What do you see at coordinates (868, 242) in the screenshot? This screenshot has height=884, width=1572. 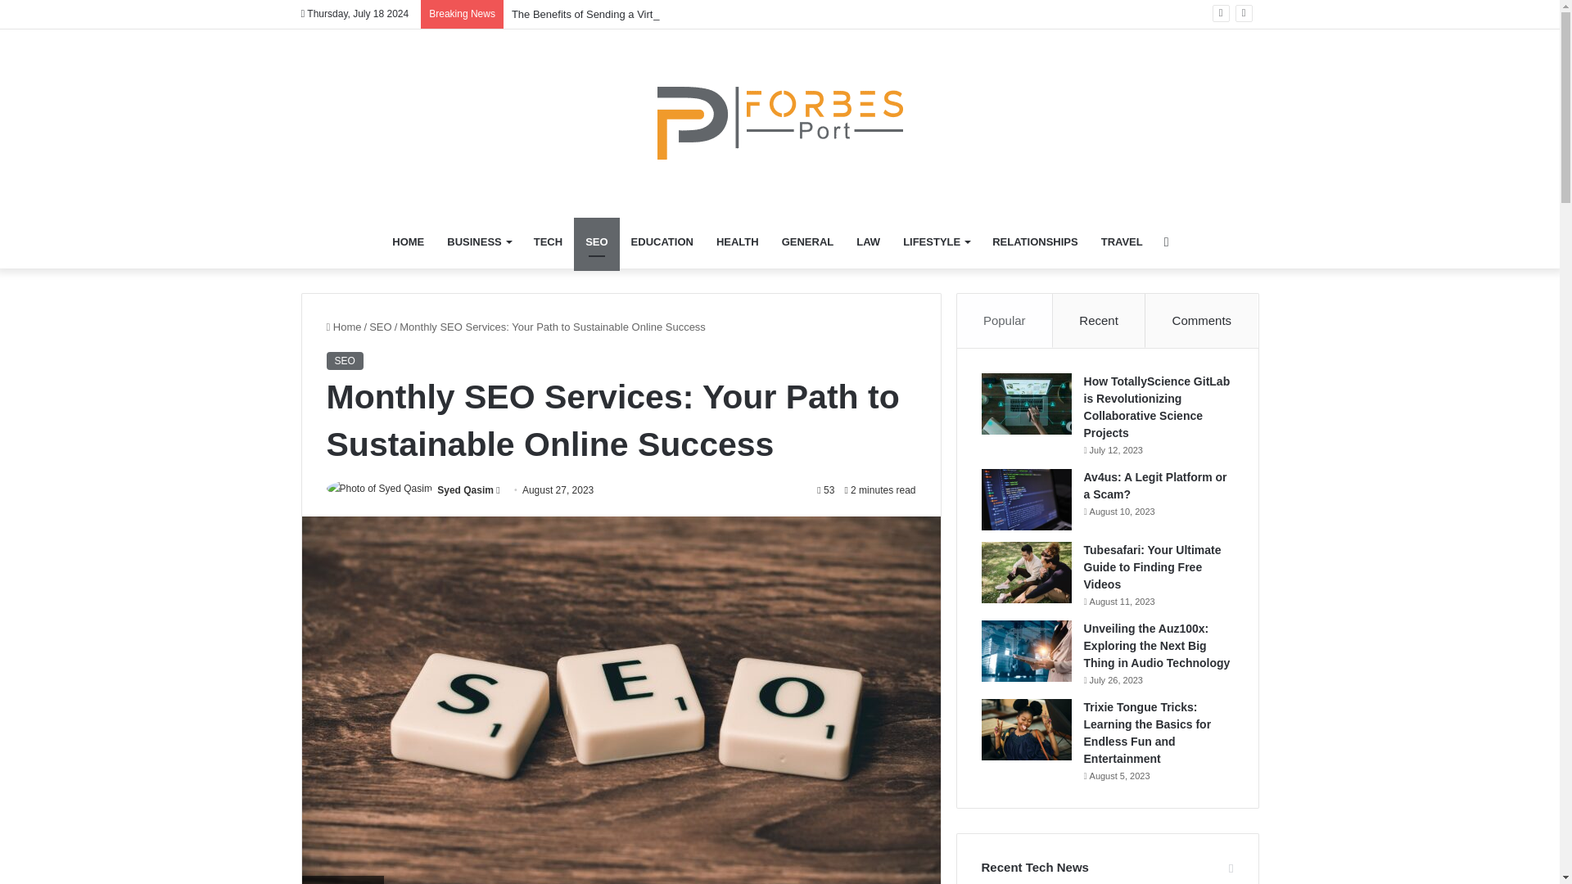 I see `LAW` at bounding box center [868, 242].